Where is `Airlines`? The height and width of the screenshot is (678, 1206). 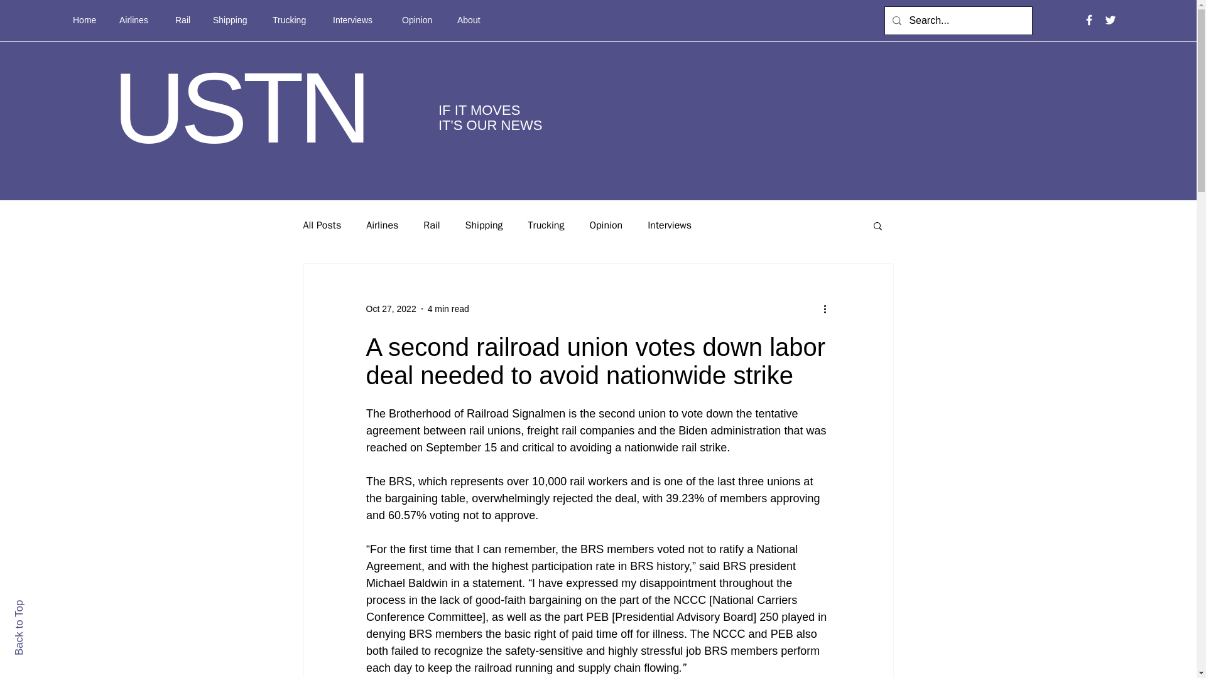
Airlines is located at coordinates (138, 20).